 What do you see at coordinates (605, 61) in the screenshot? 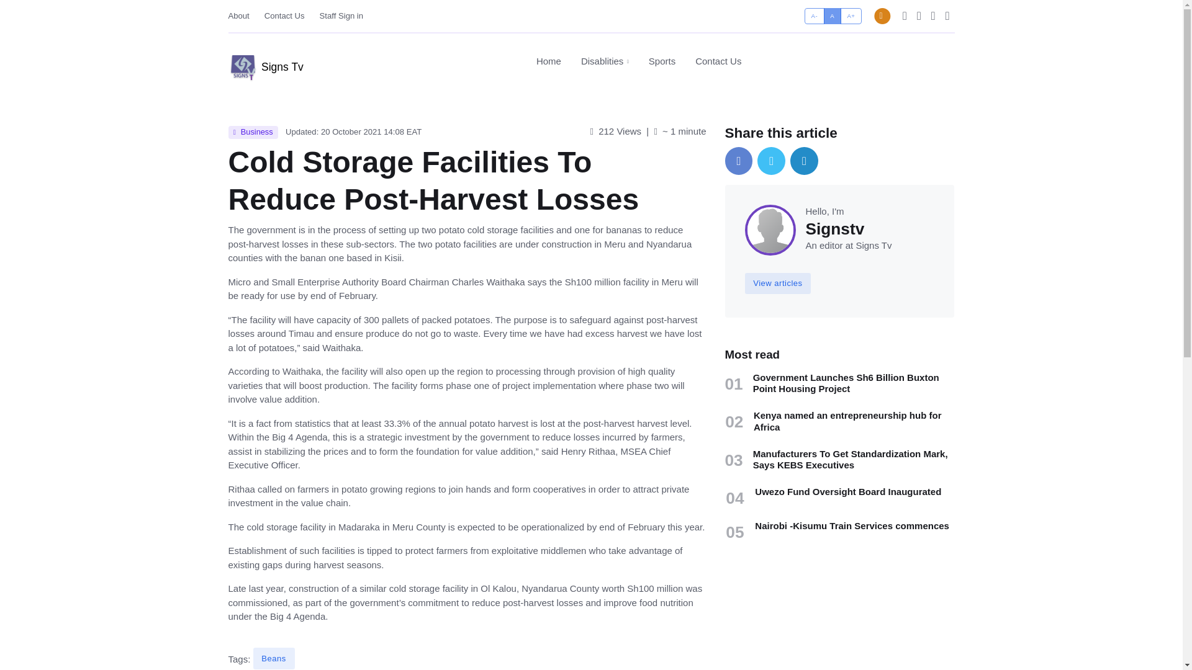
I see `on` at bounding box center [605, 61].